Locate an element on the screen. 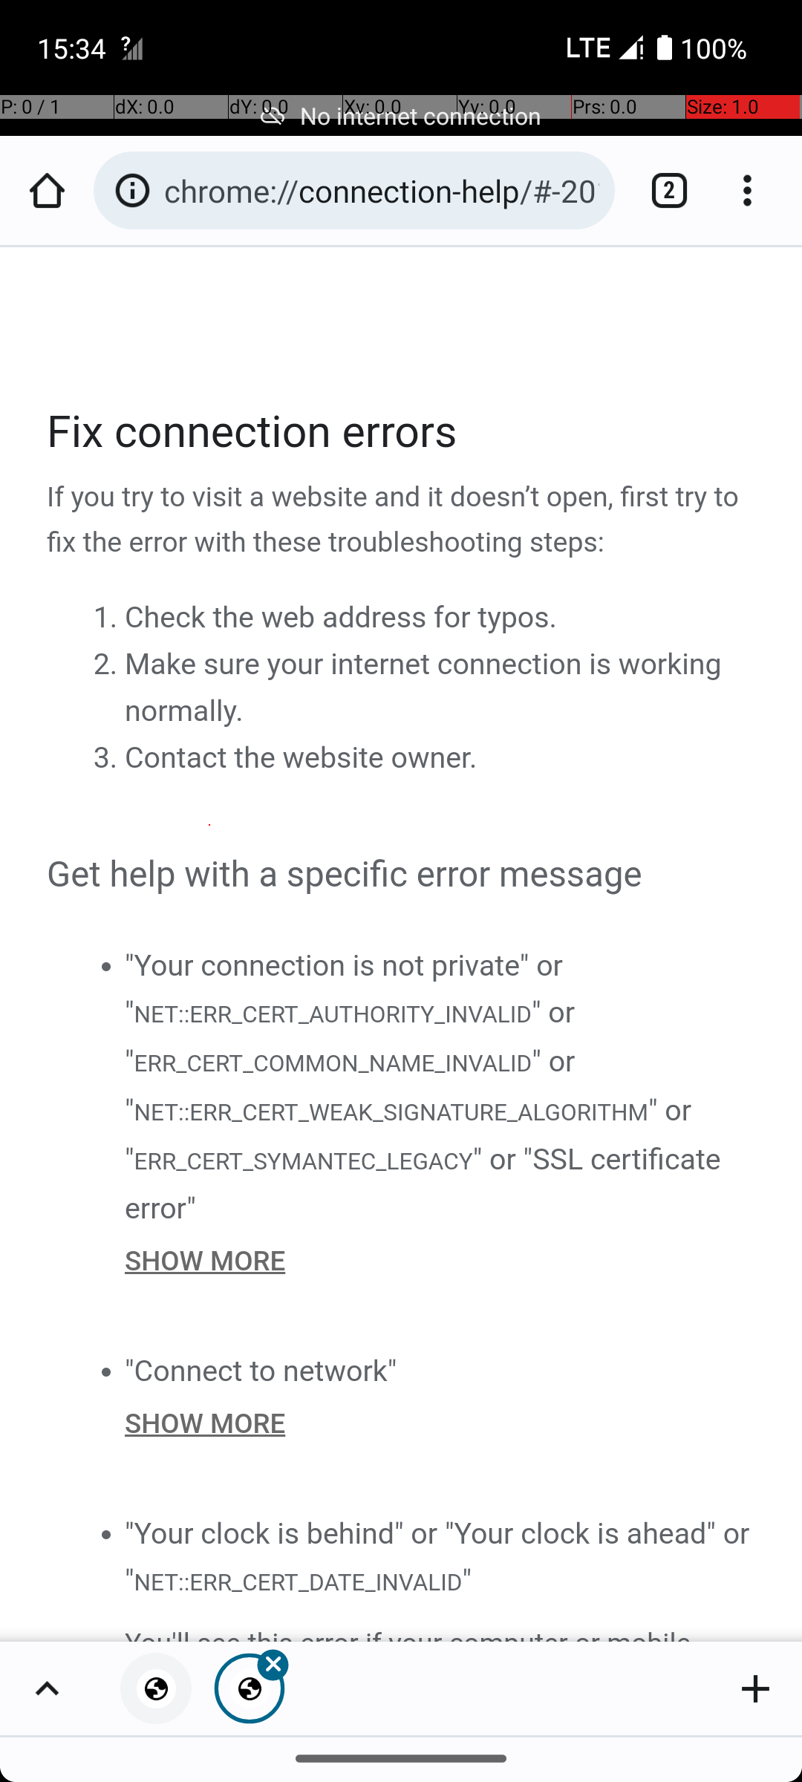  NET::ERR_CERT_WEAK_SIGNATURE_ALGORITHM is located at coordinates (391, 1112).